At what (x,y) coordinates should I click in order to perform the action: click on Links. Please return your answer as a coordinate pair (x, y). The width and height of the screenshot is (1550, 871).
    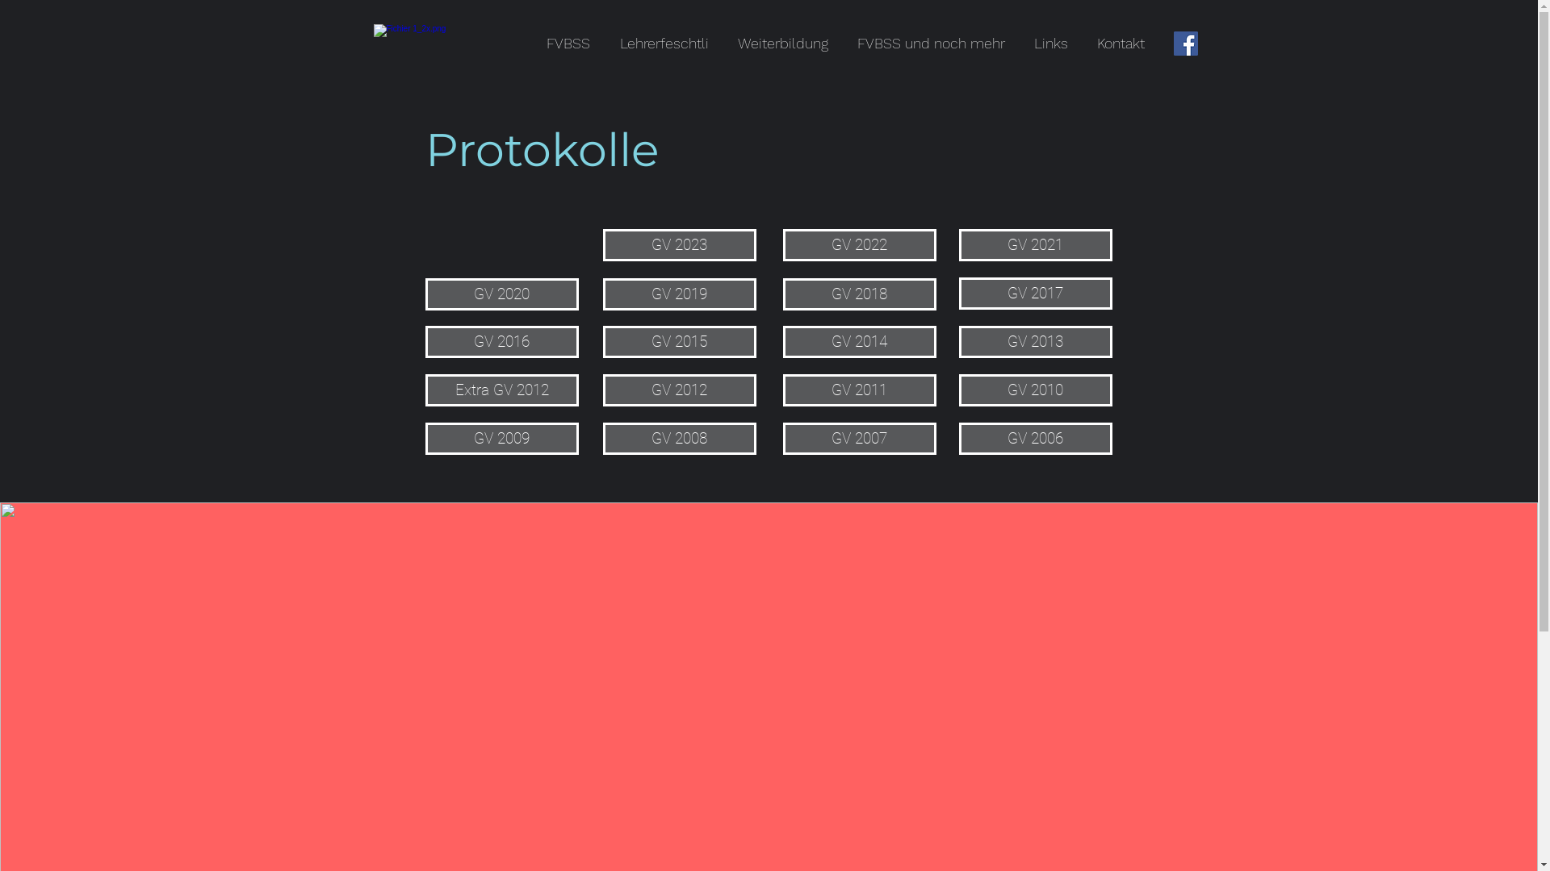
    Looking at the image, I should click on (1050, 44).